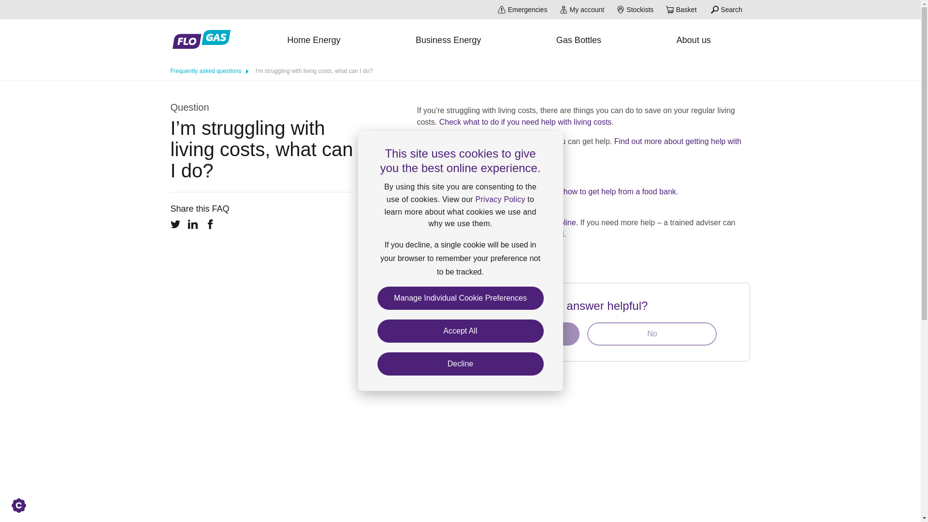 The image size is (928, 522). What do you see at coordinates (313, 41) in the screenshot?
I see `Home Energy` at bounding box center [313, 41].